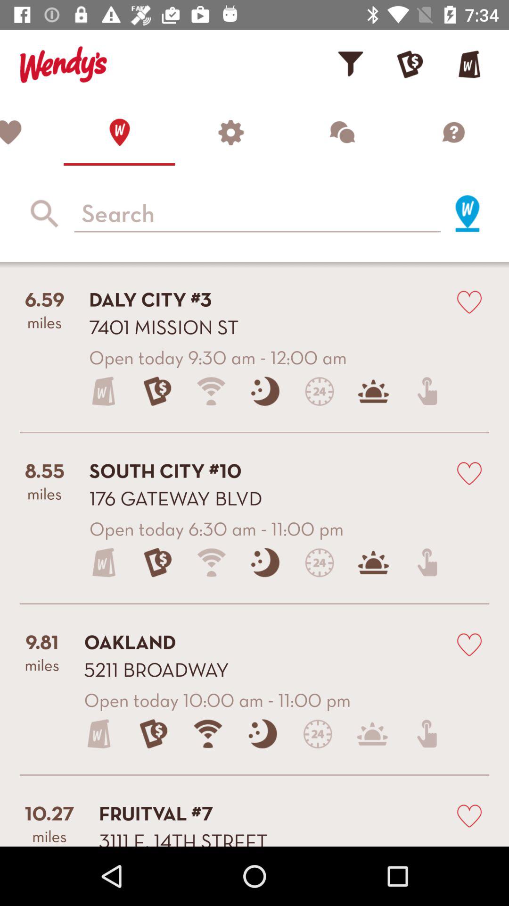  Describe the element at coordinates (469, 644) in the screenshot. I see `save location to liked locations` at that location.